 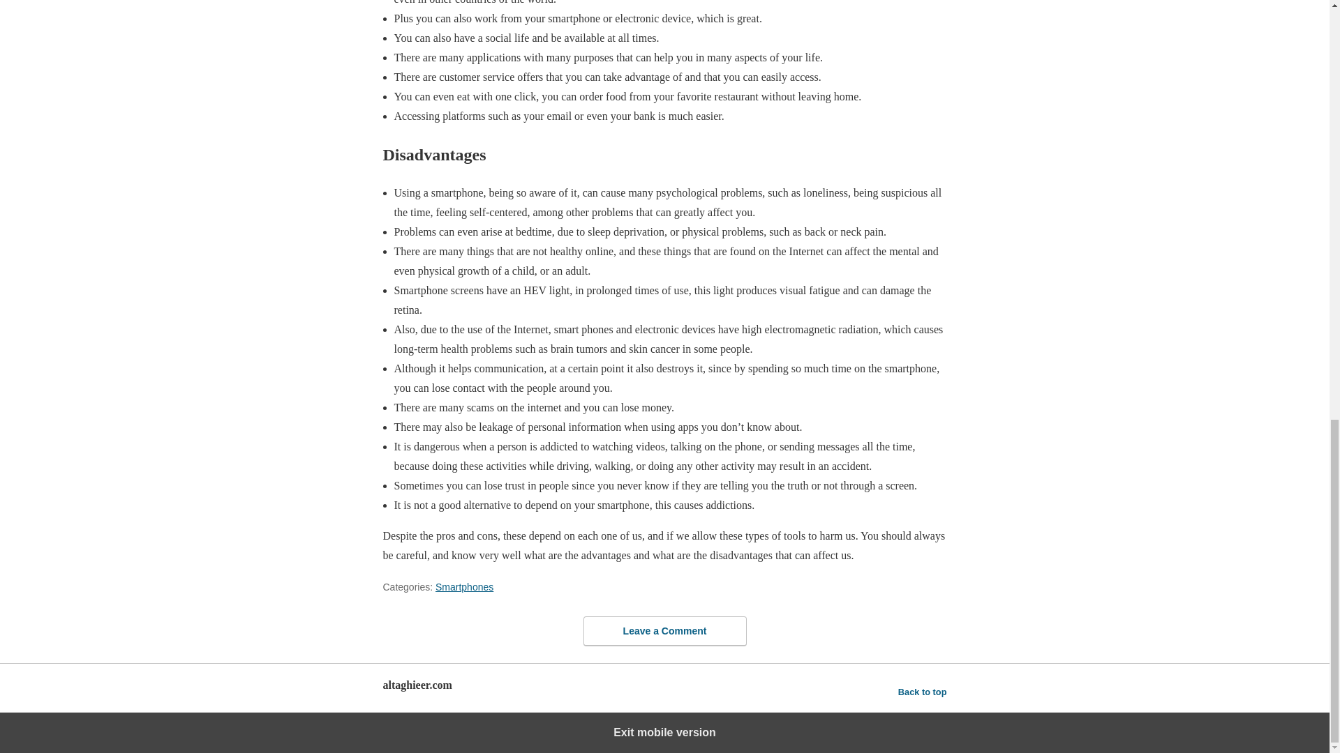 What do you see at coordinates (464, 586) in the screenshot?
I see `Smartphones` at bounding box center [464, 586].